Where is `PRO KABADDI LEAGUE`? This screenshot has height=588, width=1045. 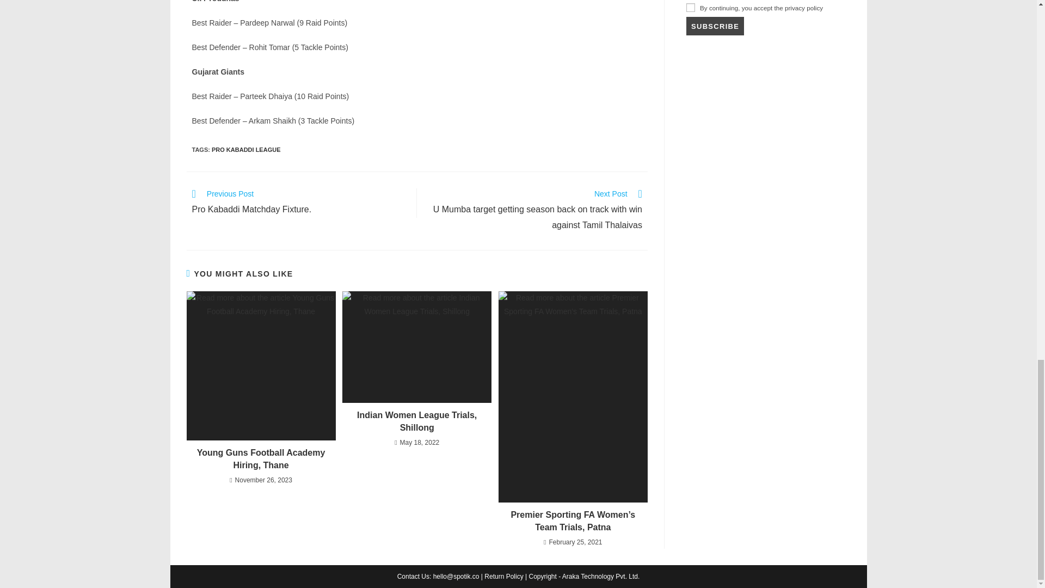
PRO KABADDI LEAGUE is located at coordinates (246, 149).